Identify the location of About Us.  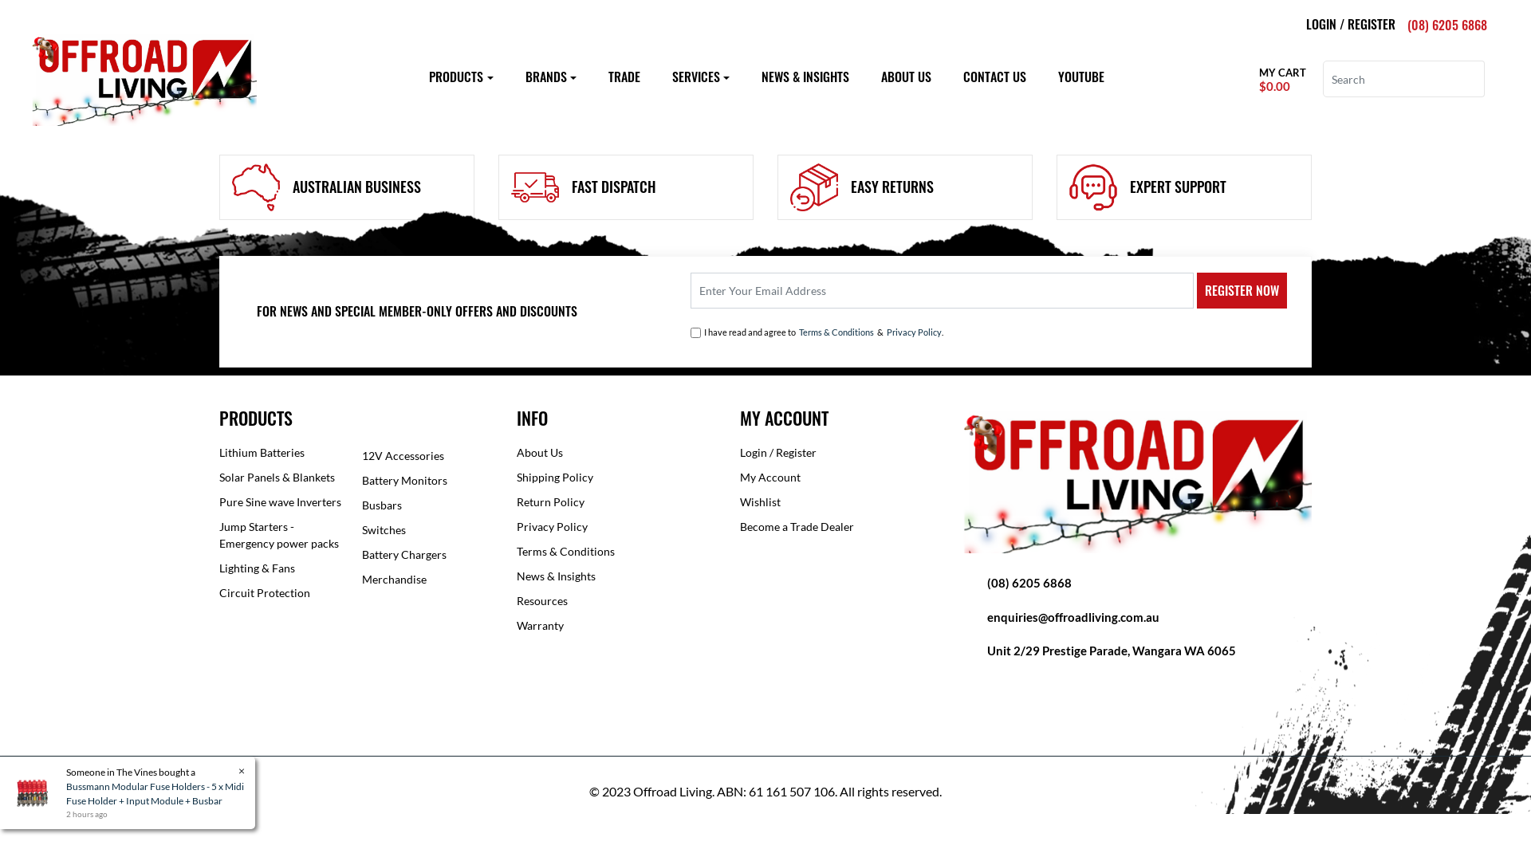
(616, 453).